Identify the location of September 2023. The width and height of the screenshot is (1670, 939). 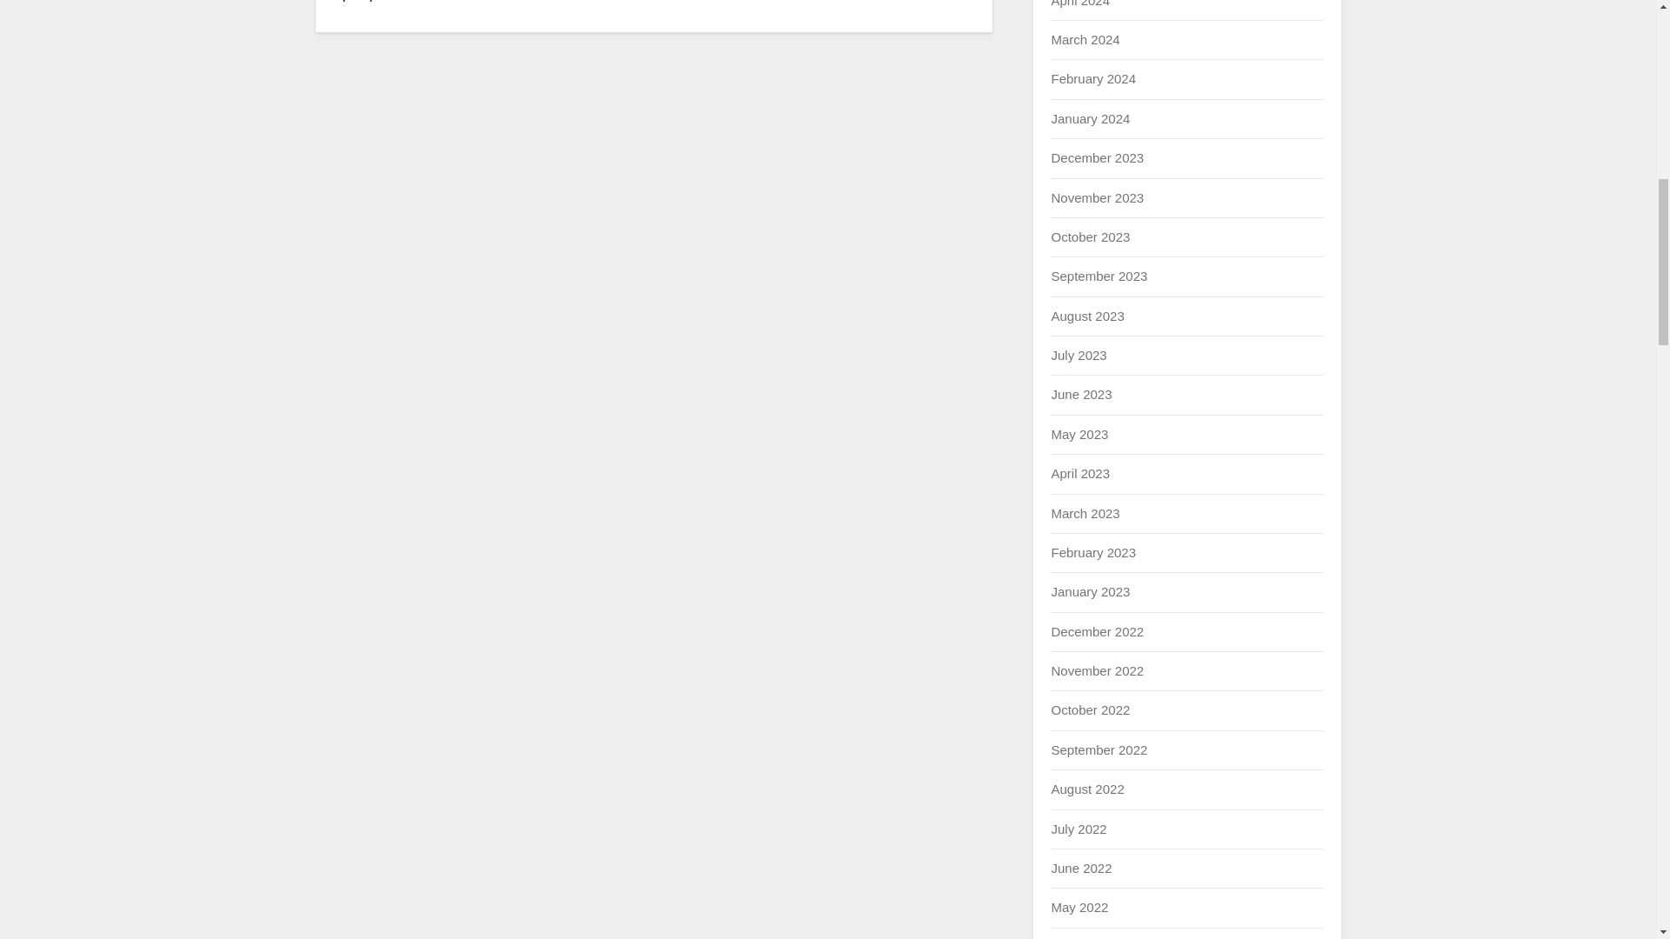
(1099, 276).